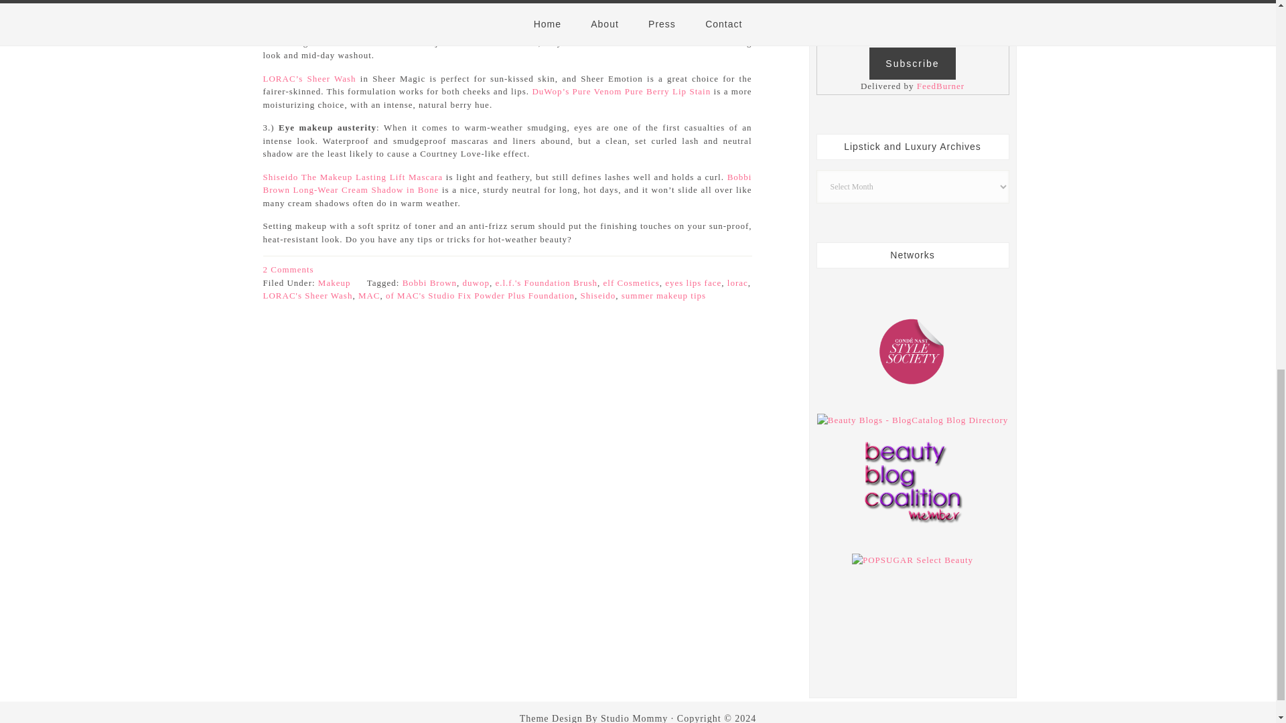 The width and height of the screenshot is (1286, 723). Describe the element at coordinates (429, 281) in the screenshot. I see `Bobbi Brown` at that location.